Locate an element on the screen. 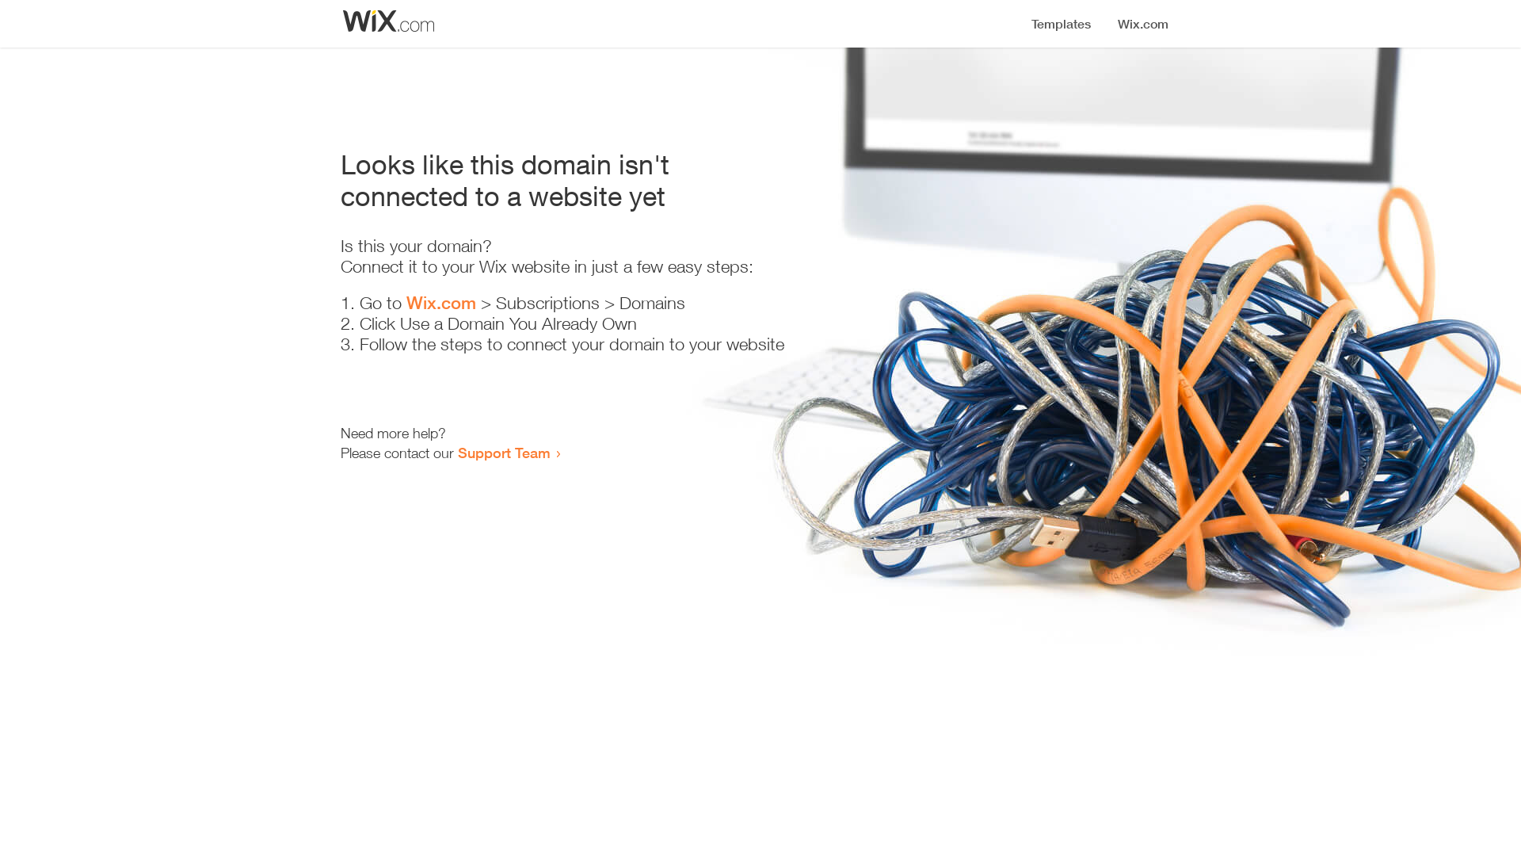 The image size is (1521, 856). Wix.com is located at coordinates (441, 303).